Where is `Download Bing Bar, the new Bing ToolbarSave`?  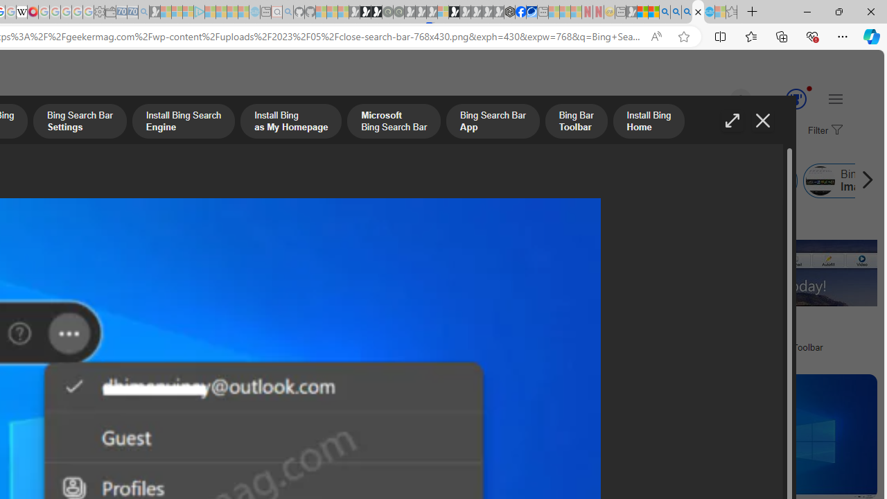 Download Bing Bar, the new Bing ToolbarSave is located at coordinates (765, 290).